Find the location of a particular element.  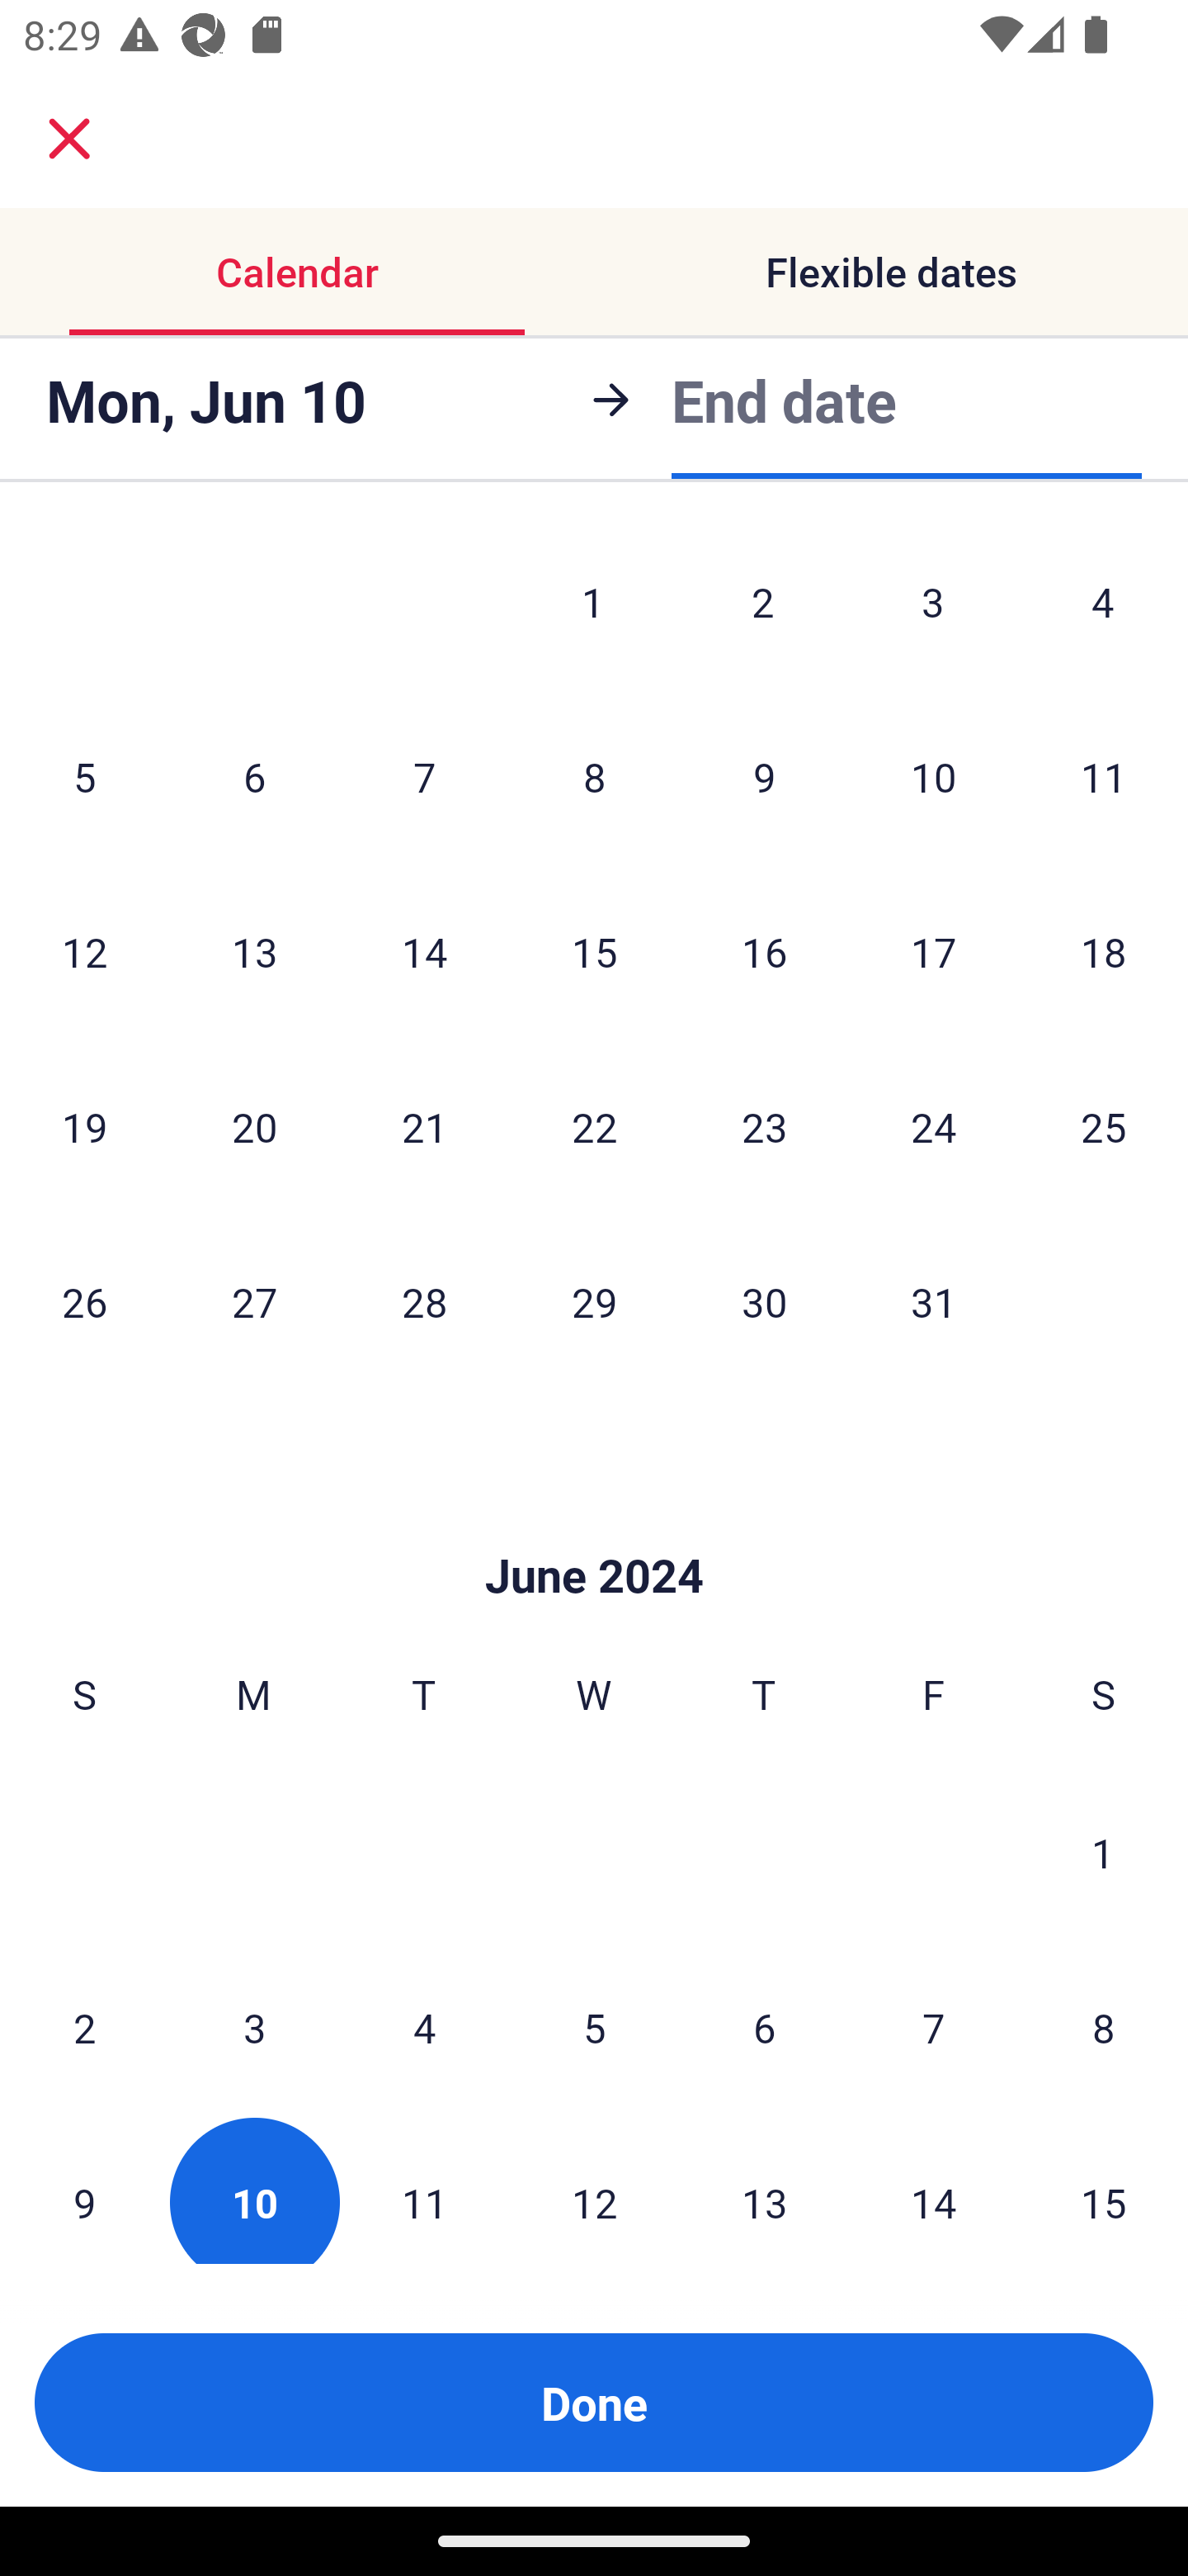

3 Monday, June 3, 2024 is located at coordinates (254, 2027).